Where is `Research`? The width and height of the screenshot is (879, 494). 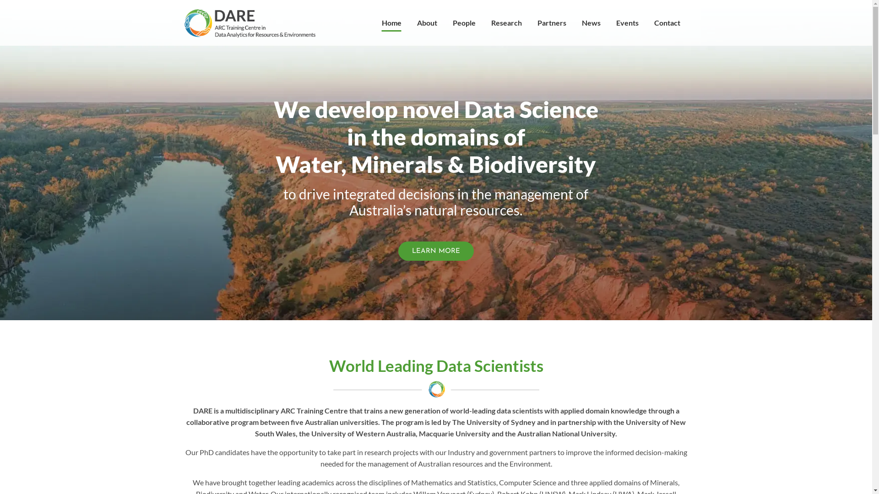 Research is located at coordinates (506, 23).